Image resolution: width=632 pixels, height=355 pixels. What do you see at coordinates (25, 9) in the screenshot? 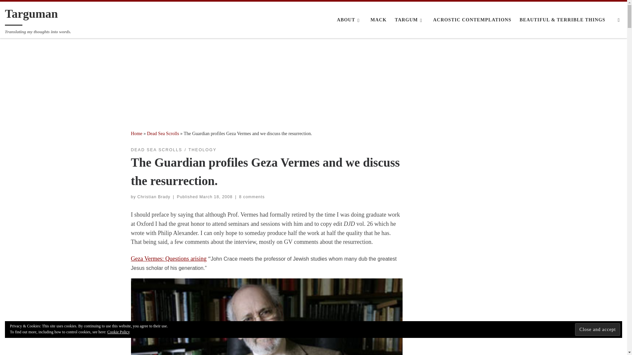
I see `Skip to content` at bounding box center [25, 9].